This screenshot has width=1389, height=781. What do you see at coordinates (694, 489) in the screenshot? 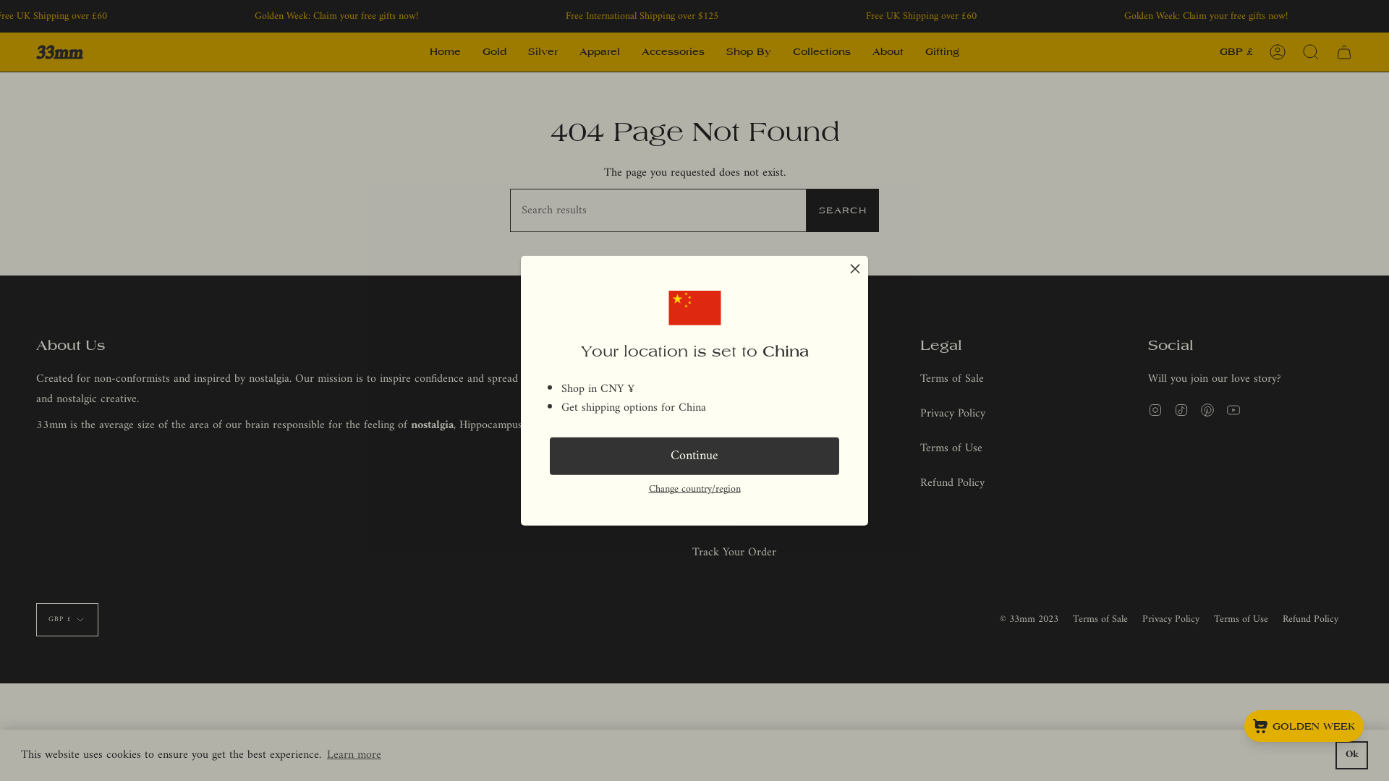
I see `Change country/region` at bounding box center [694, 489].